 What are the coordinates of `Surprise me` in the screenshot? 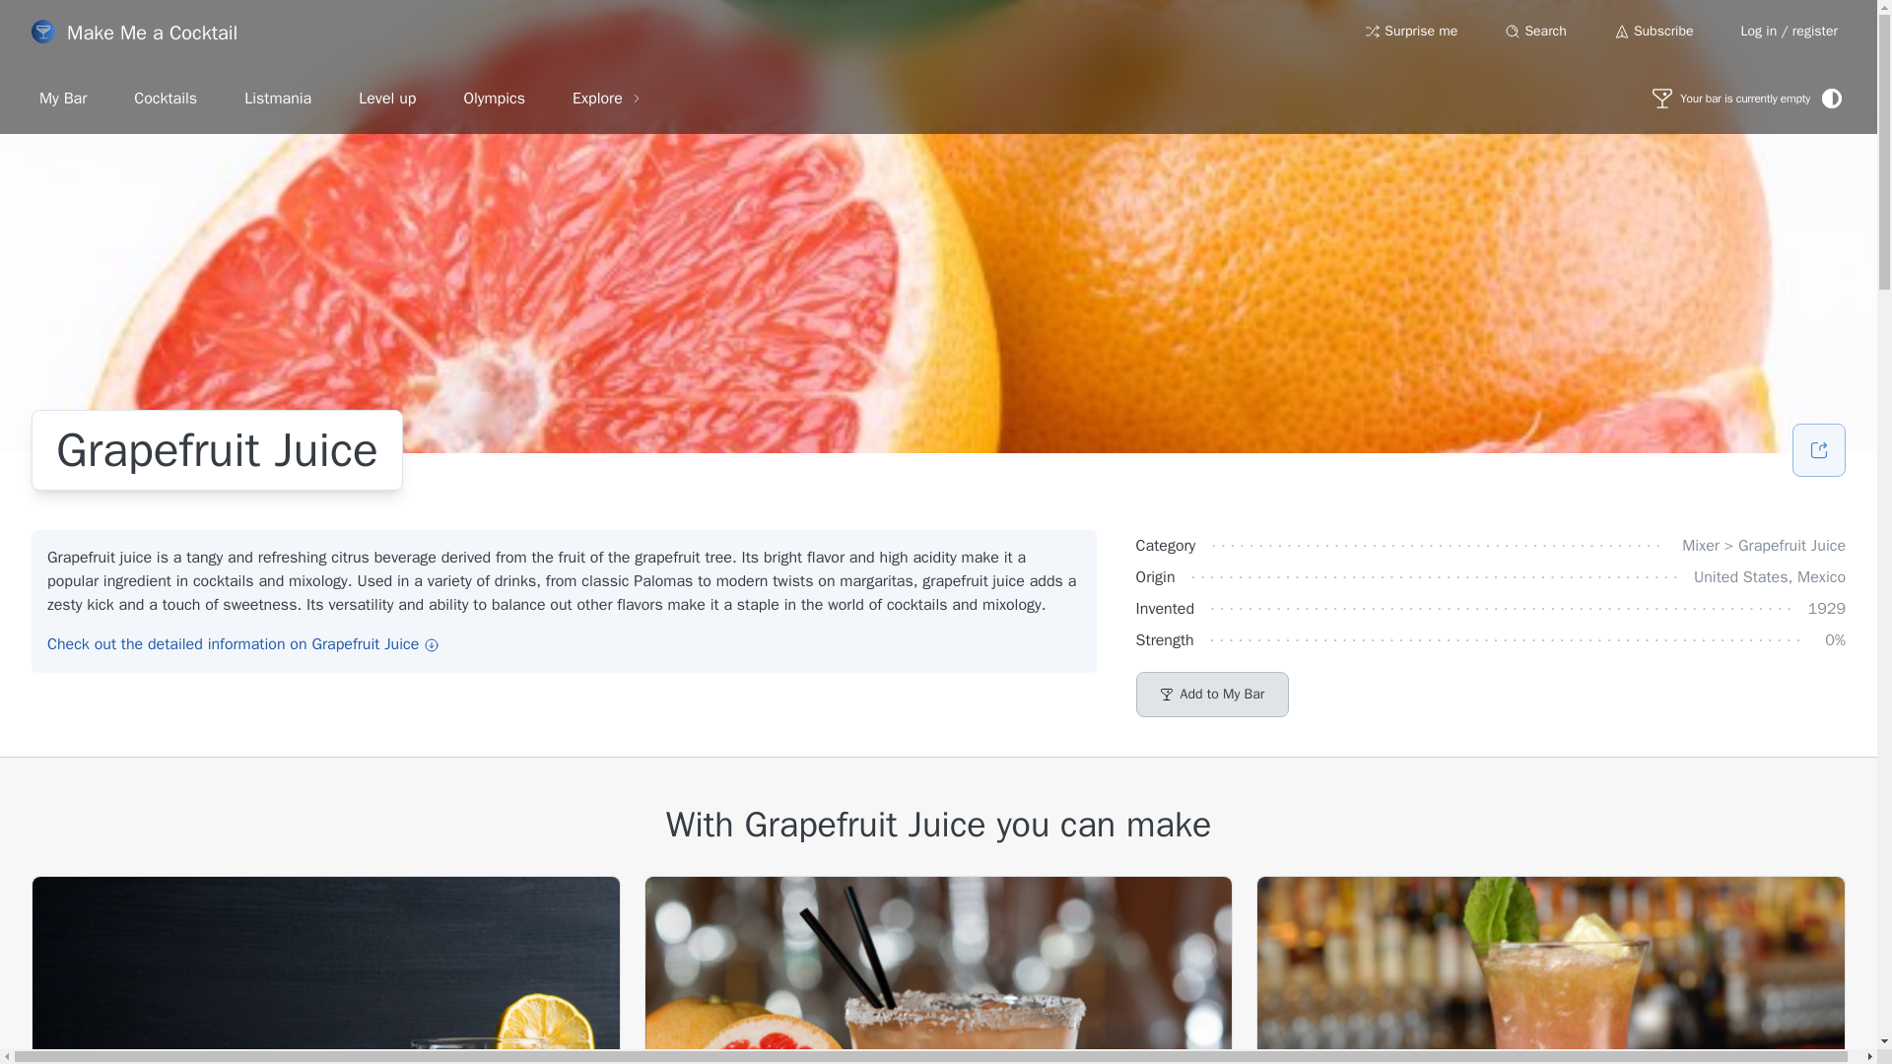 It's located at (1411, 32).